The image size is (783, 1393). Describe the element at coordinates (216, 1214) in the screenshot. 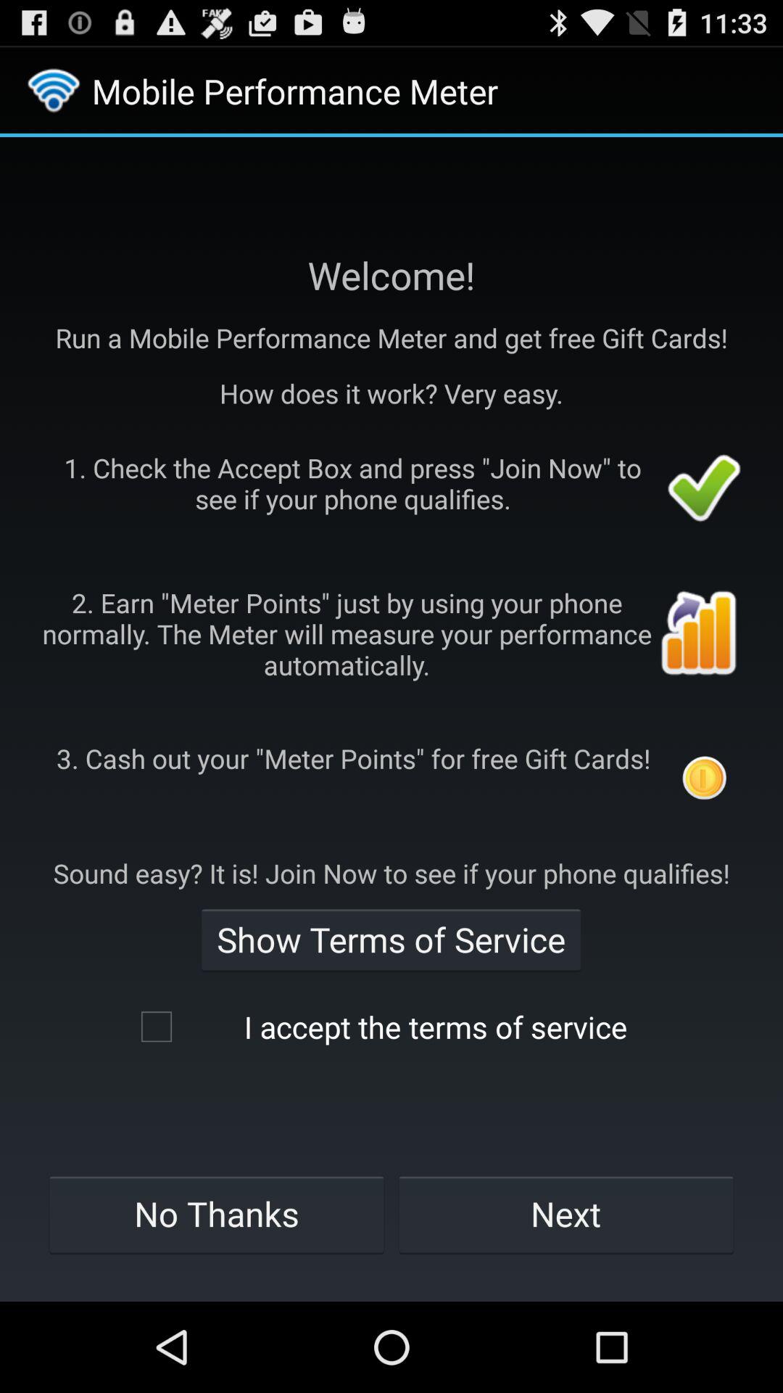

I see `tap icon at the bottom left corner` at that location.